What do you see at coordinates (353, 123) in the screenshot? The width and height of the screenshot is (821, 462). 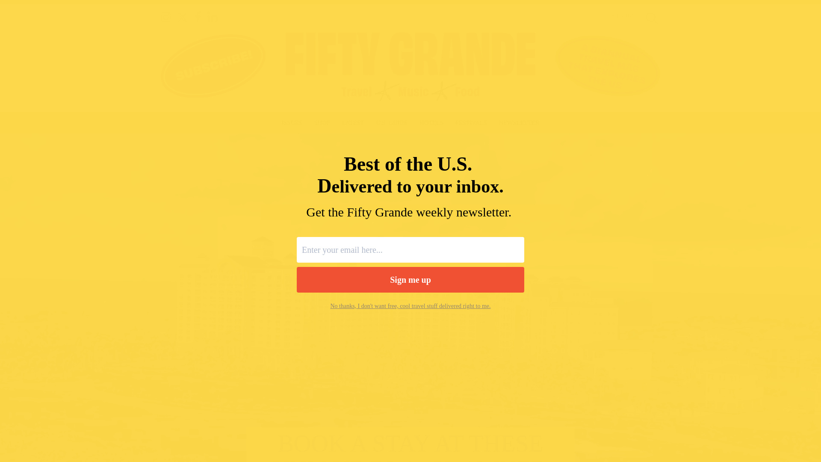 I see `LATEST` at bounding box center [353, 123].